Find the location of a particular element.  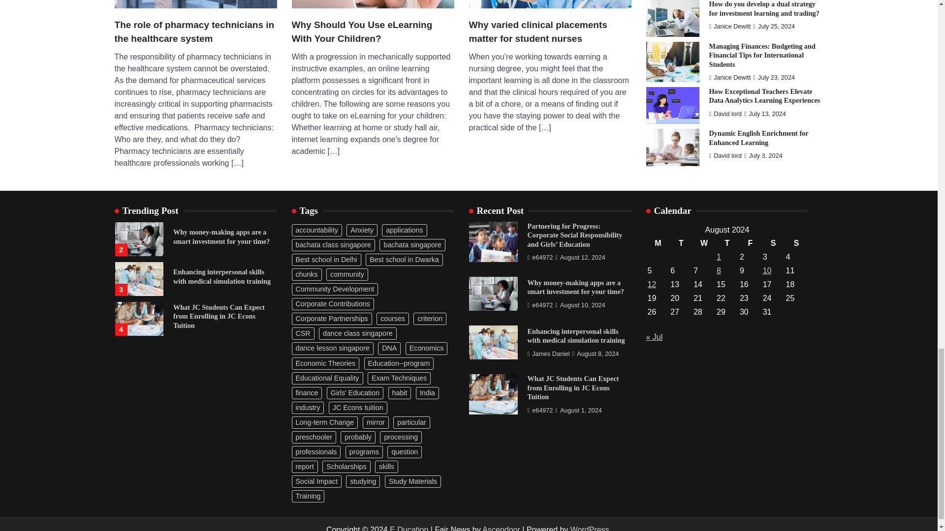

Saturday is located at coordinates (773, 243).